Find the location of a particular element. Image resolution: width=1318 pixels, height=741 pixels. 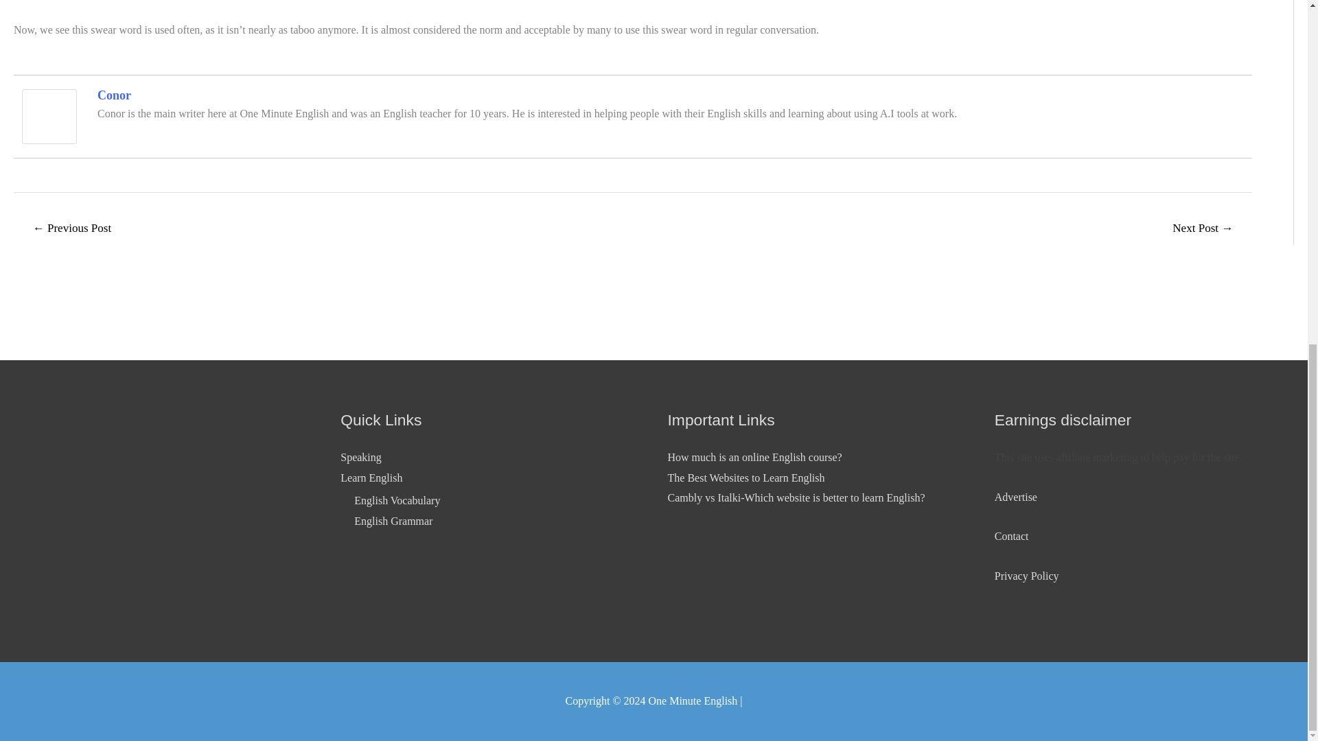

Cambly vs Italki-Which website is better to learn English? is located at coordinates (796, 498).